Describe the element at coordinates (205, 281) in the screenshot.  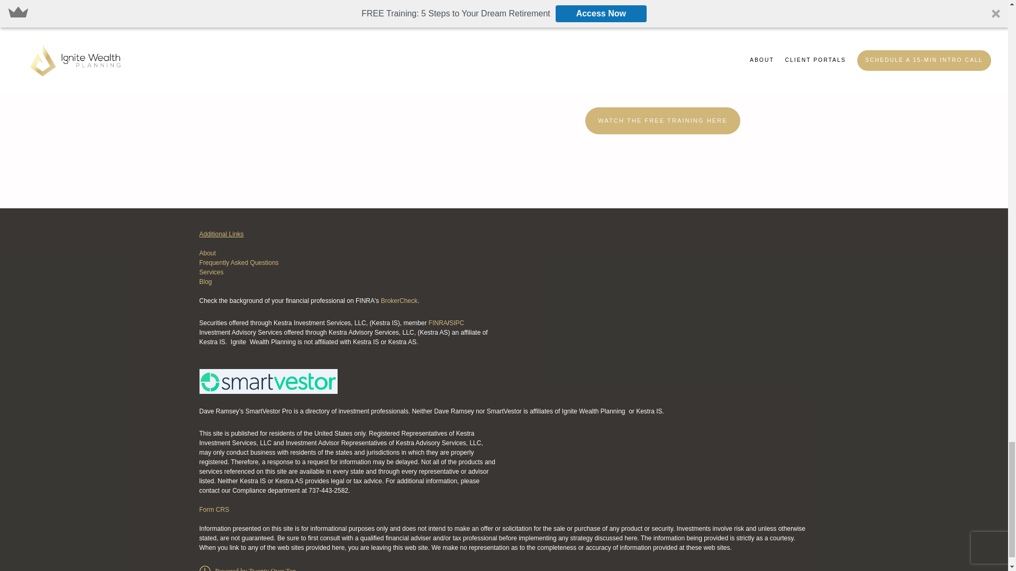
I see `Blog` at that location.